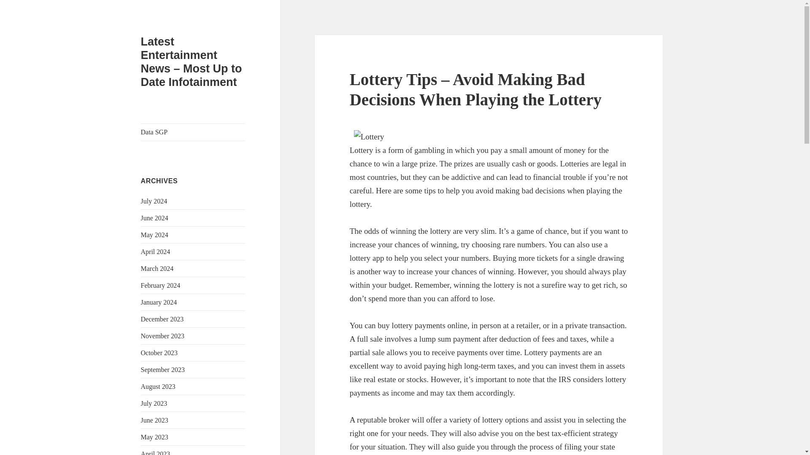 The height and width of the screenshot is (455, 810). Describe the element at coordinates (158, 386) in the screenshot. I see `August 2023` at that location.